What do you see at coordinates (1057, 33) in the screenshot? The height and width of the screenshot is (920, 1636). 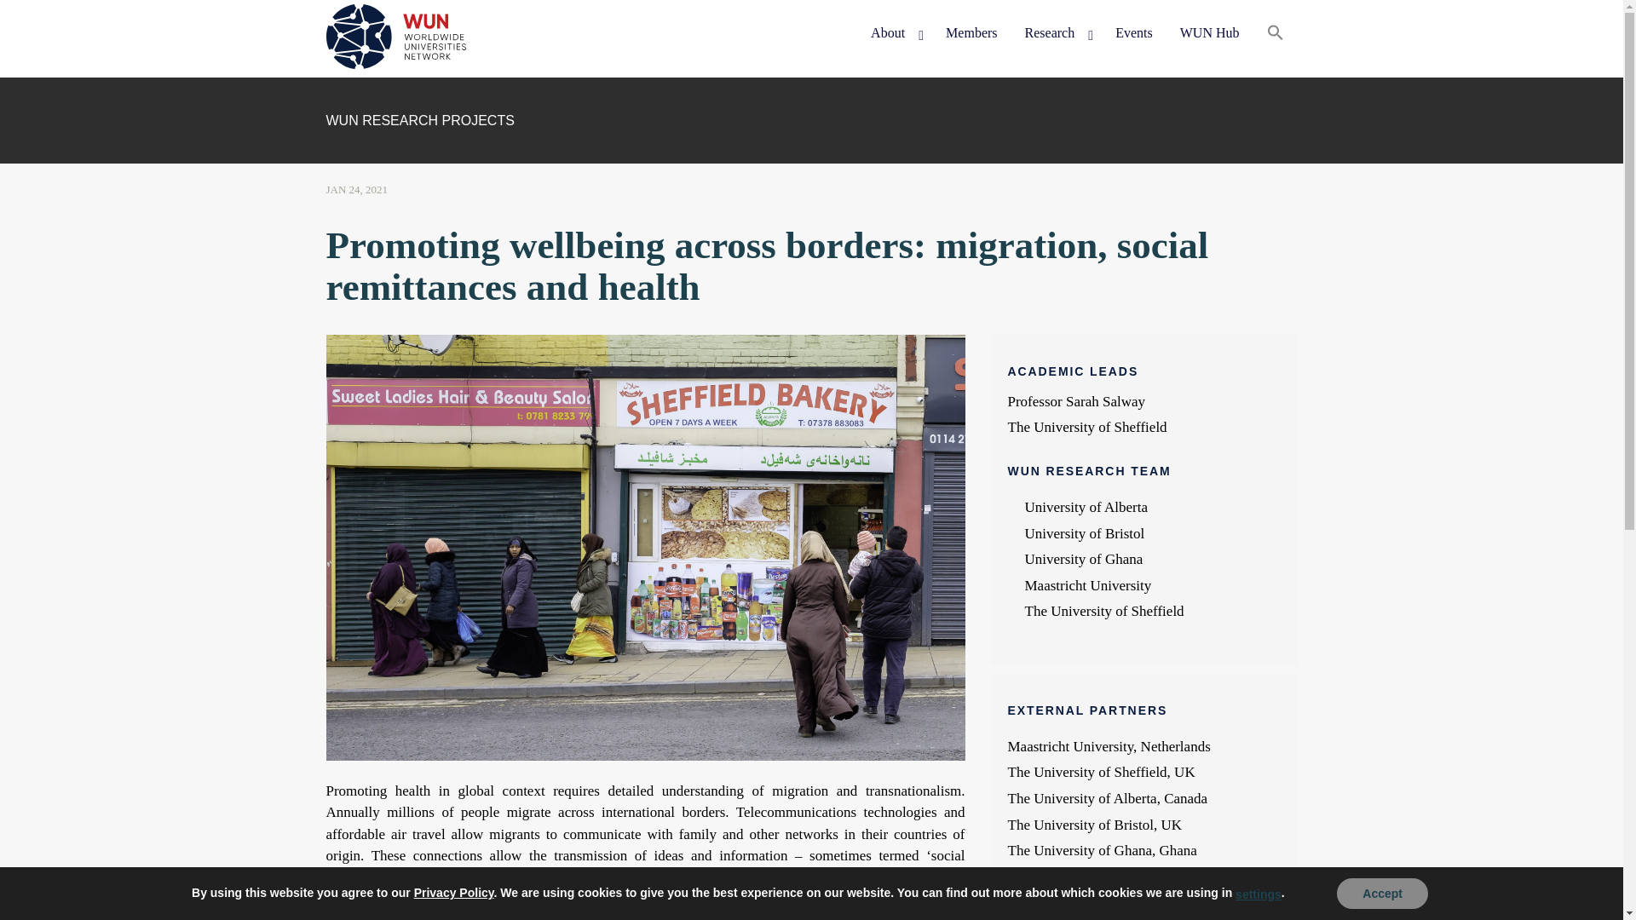 I see `Research` at bounding box center [1057, 33].